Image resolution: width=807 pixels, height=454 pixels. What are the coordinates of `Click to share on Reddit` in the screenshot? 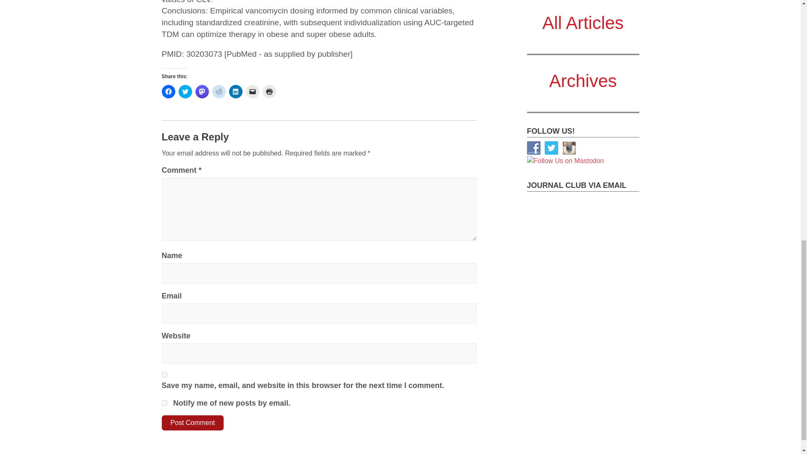 It's located at (218, 92).